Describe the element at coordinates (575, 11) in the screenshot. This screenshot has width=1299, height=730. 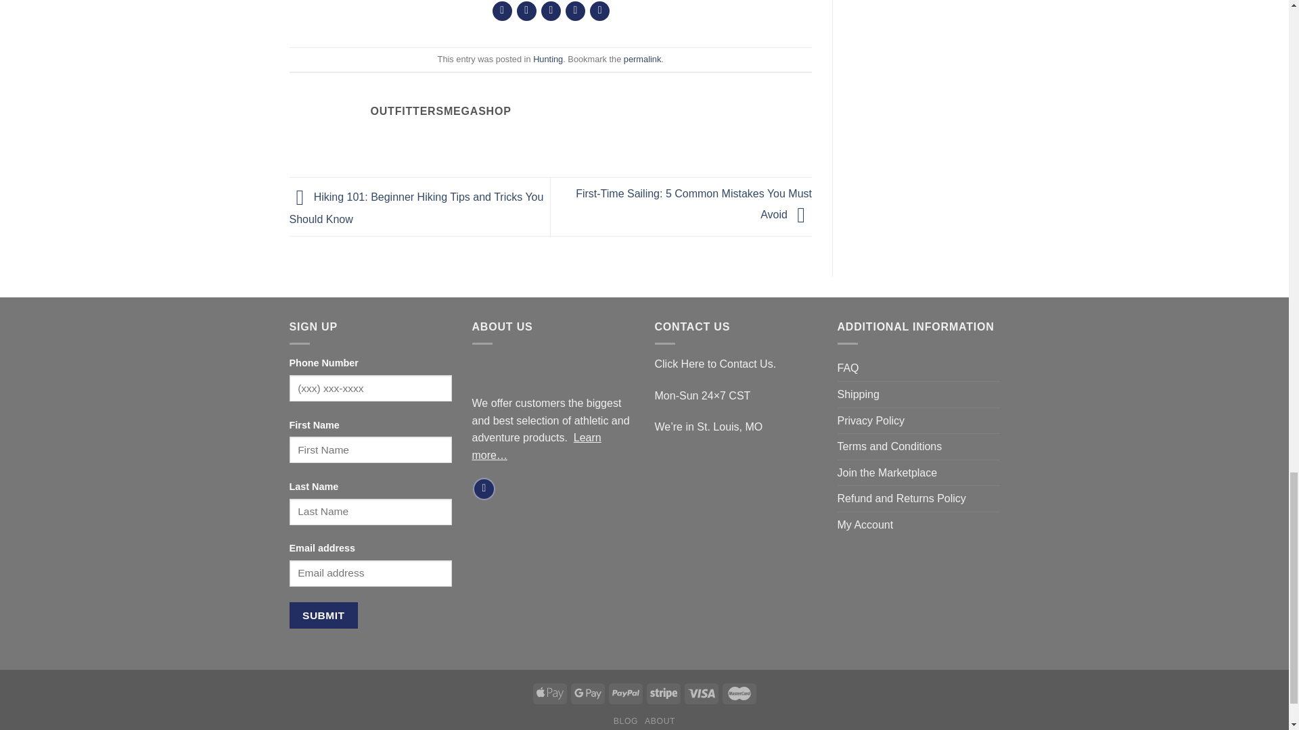
I see `Pin on Pinterest` at that location.